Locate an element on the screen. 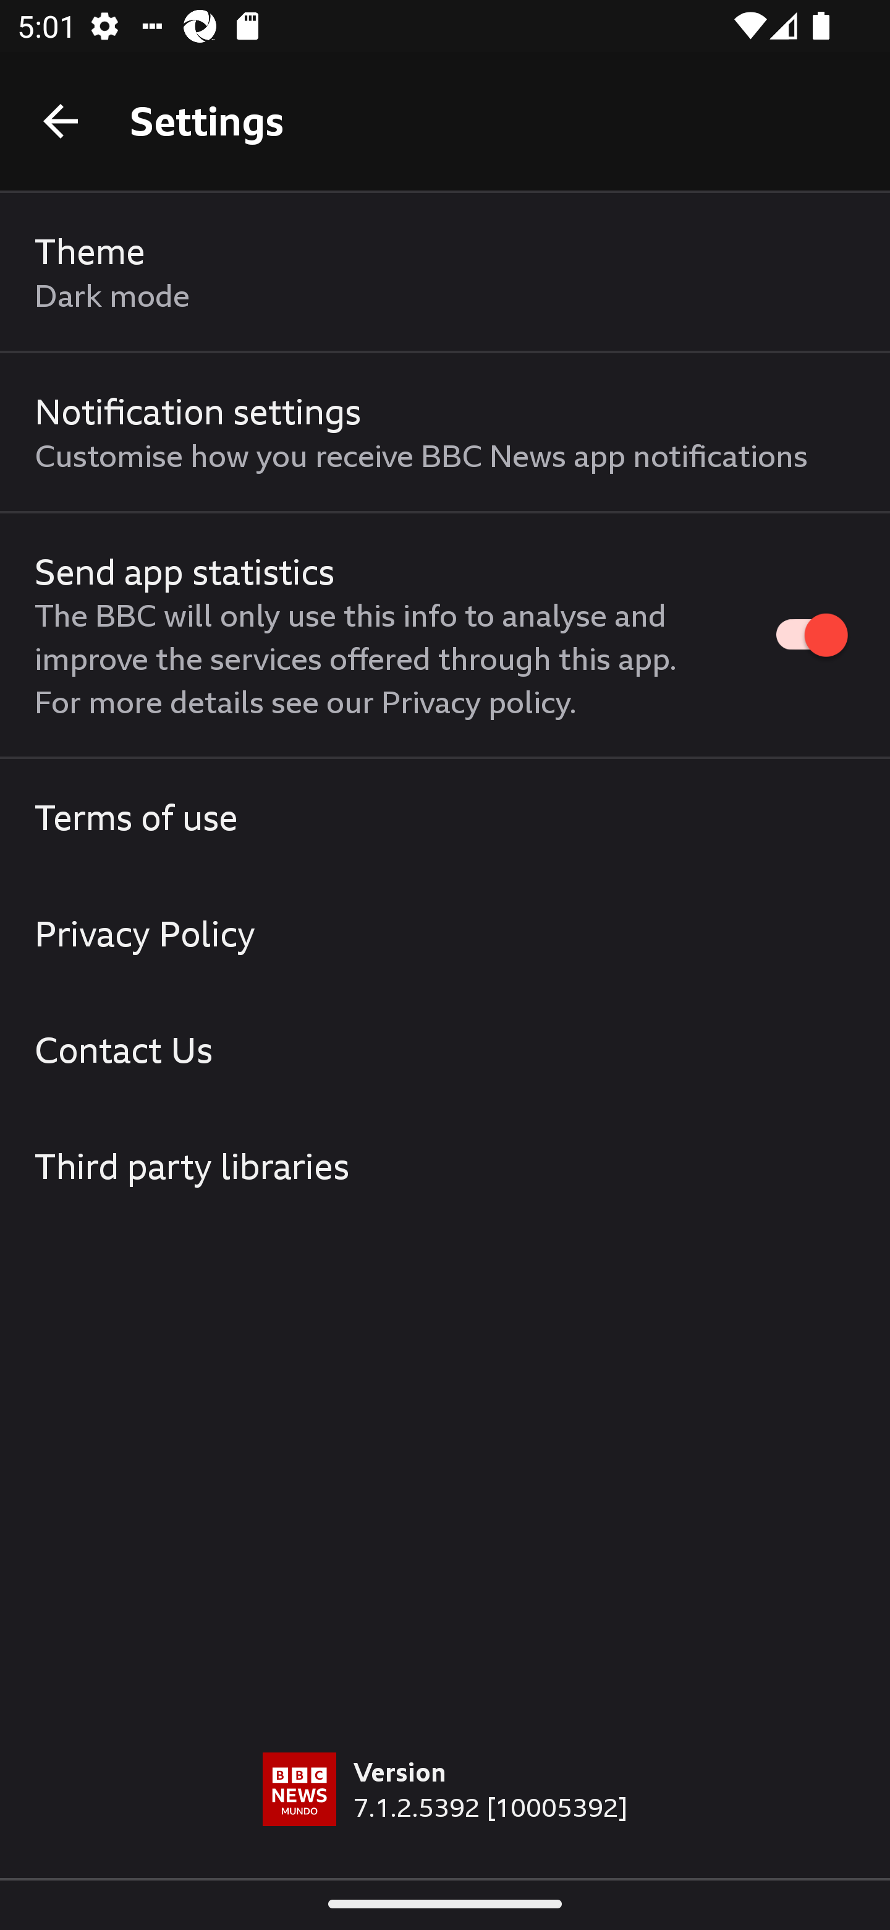 The height and width of the screenshot is (1930, 890). Third party libraries is located at coordinates (445, 1165).